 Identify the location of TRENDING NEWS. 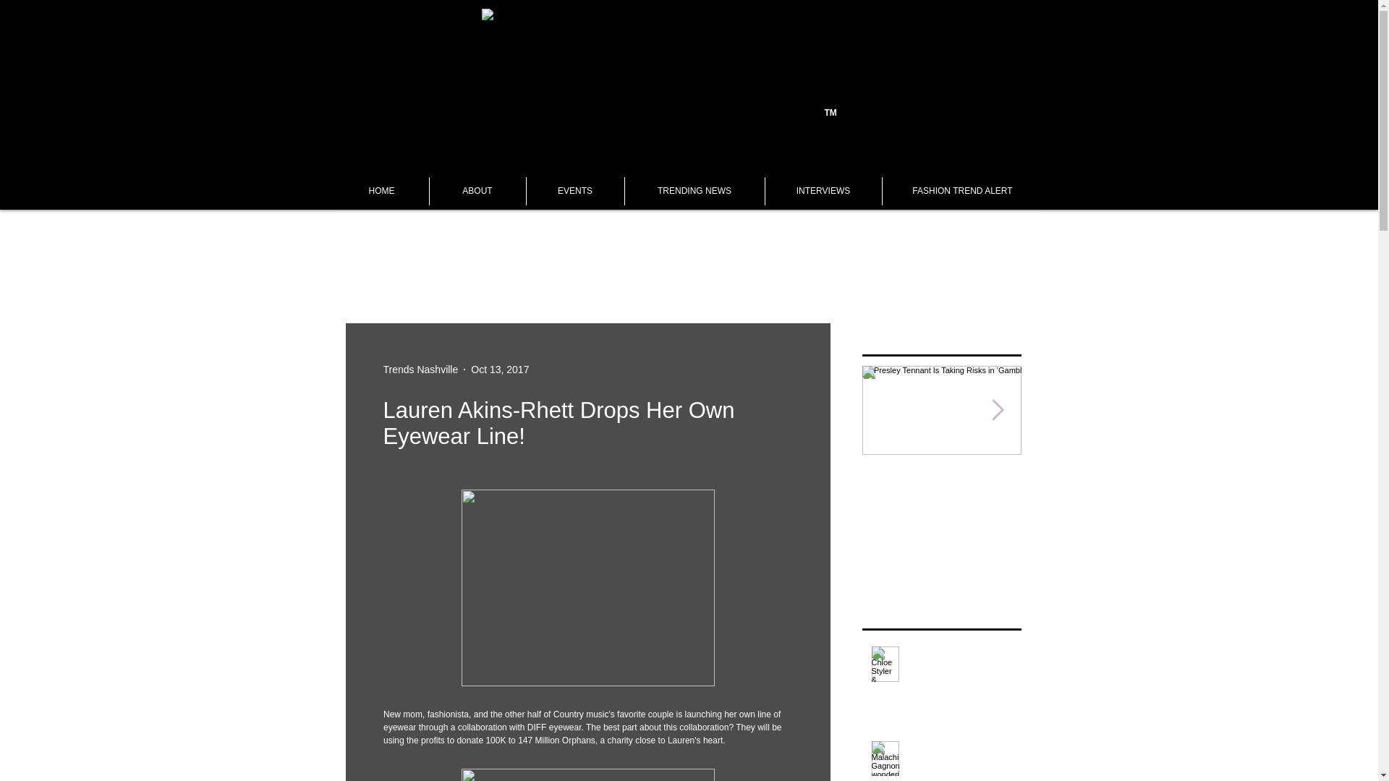
(694, 191).